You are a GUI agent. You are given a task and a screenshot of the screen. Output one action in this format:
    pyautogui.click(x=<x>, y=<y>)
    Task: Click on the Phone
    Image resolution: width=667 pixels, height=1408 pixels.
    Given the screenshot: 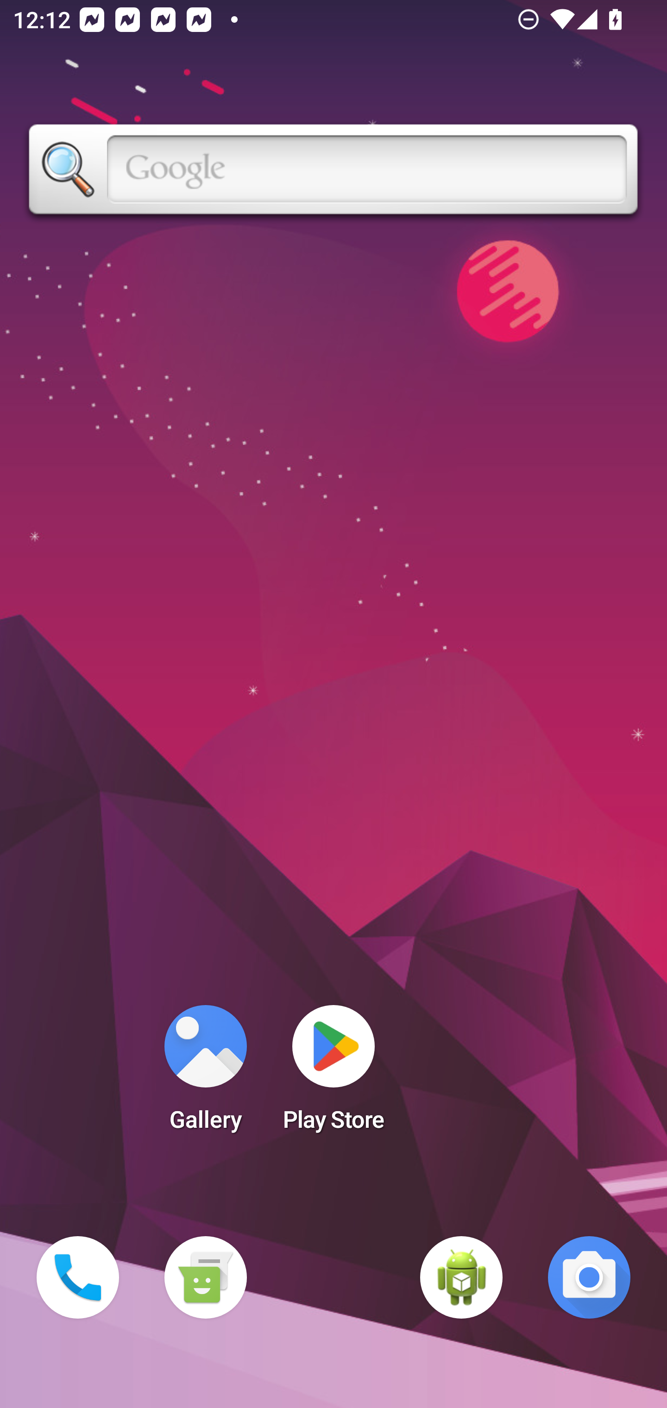 What is the action you would take?
    pyautogui.click(x=78, y=1277)
    